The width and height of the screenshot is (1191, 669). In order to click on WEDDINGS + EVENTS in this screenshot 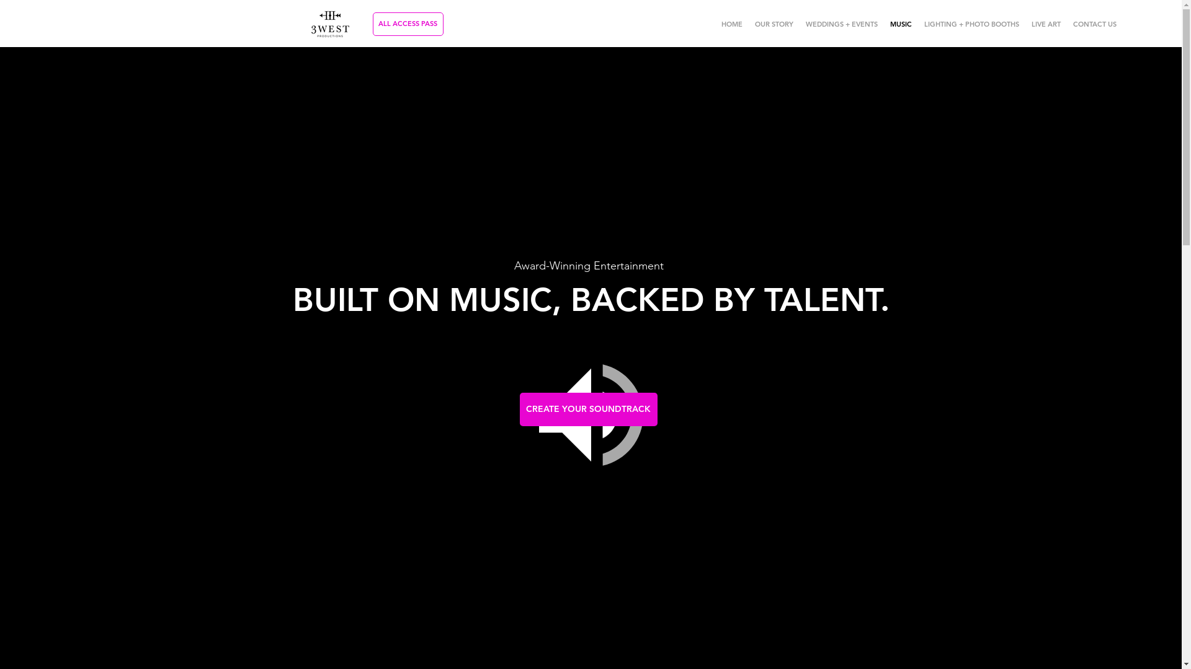, I will do `click(841, 25)`.